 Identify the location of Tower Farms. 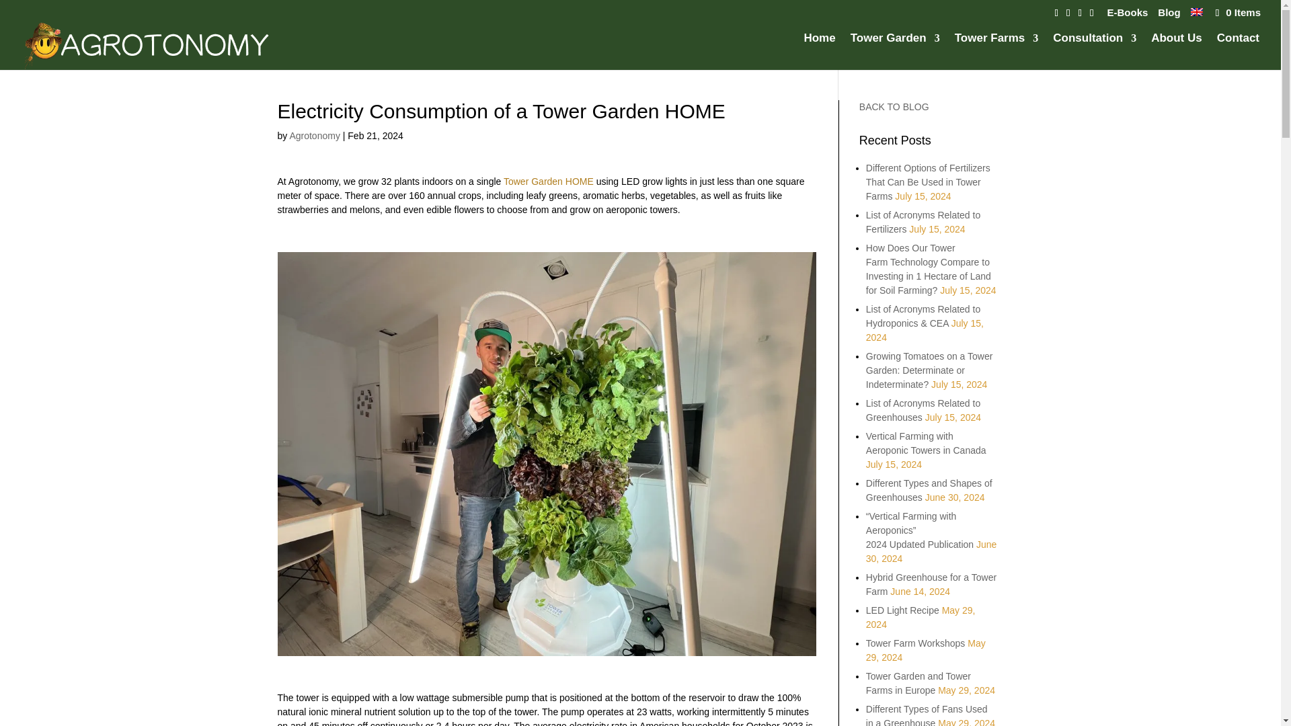
(996, 51).